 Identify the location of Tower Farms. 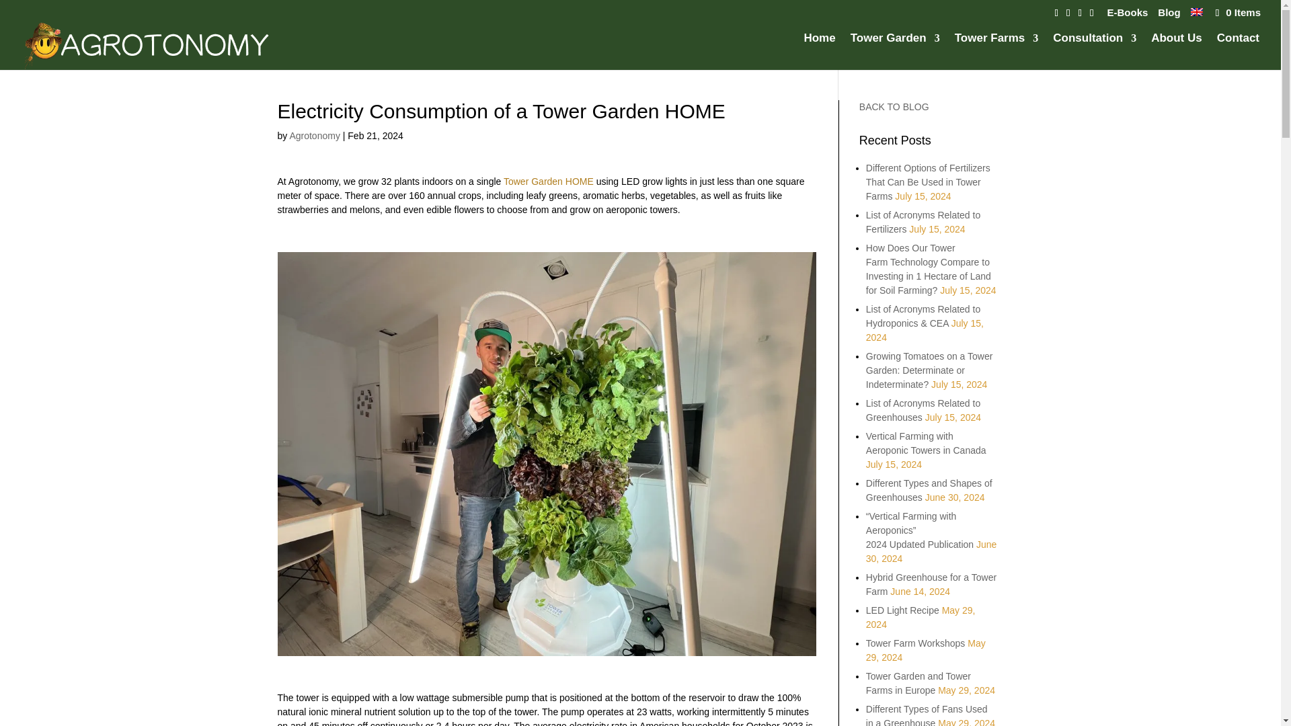
(996, 51).